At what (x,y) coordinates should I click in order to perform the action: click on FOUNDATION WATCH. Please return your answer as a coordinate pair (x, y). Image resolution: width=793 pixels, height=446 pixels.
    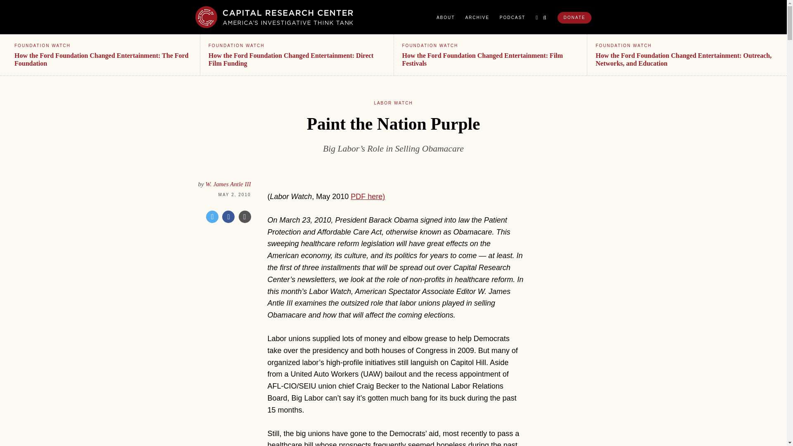
    Looking at the image, I should click on (430, 45).